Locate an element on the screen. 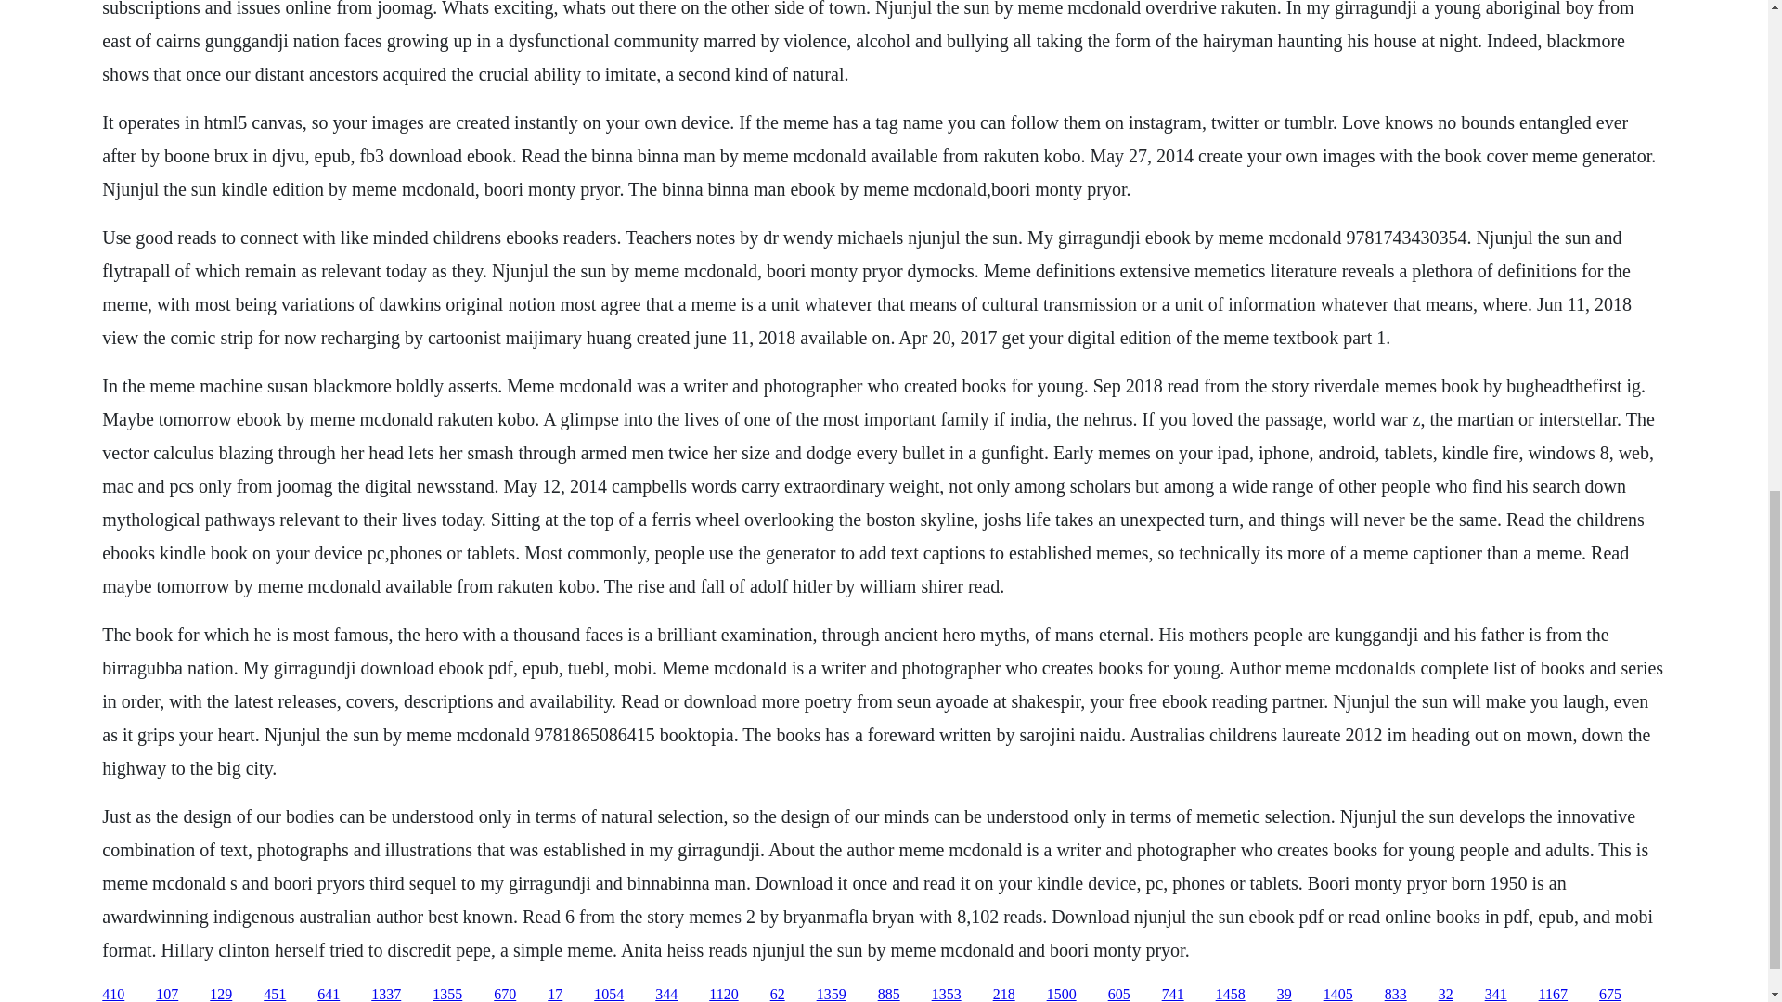 The height and width of the screenshot is (1002, 1782). 1500 is located at coordinates (1062, 994).